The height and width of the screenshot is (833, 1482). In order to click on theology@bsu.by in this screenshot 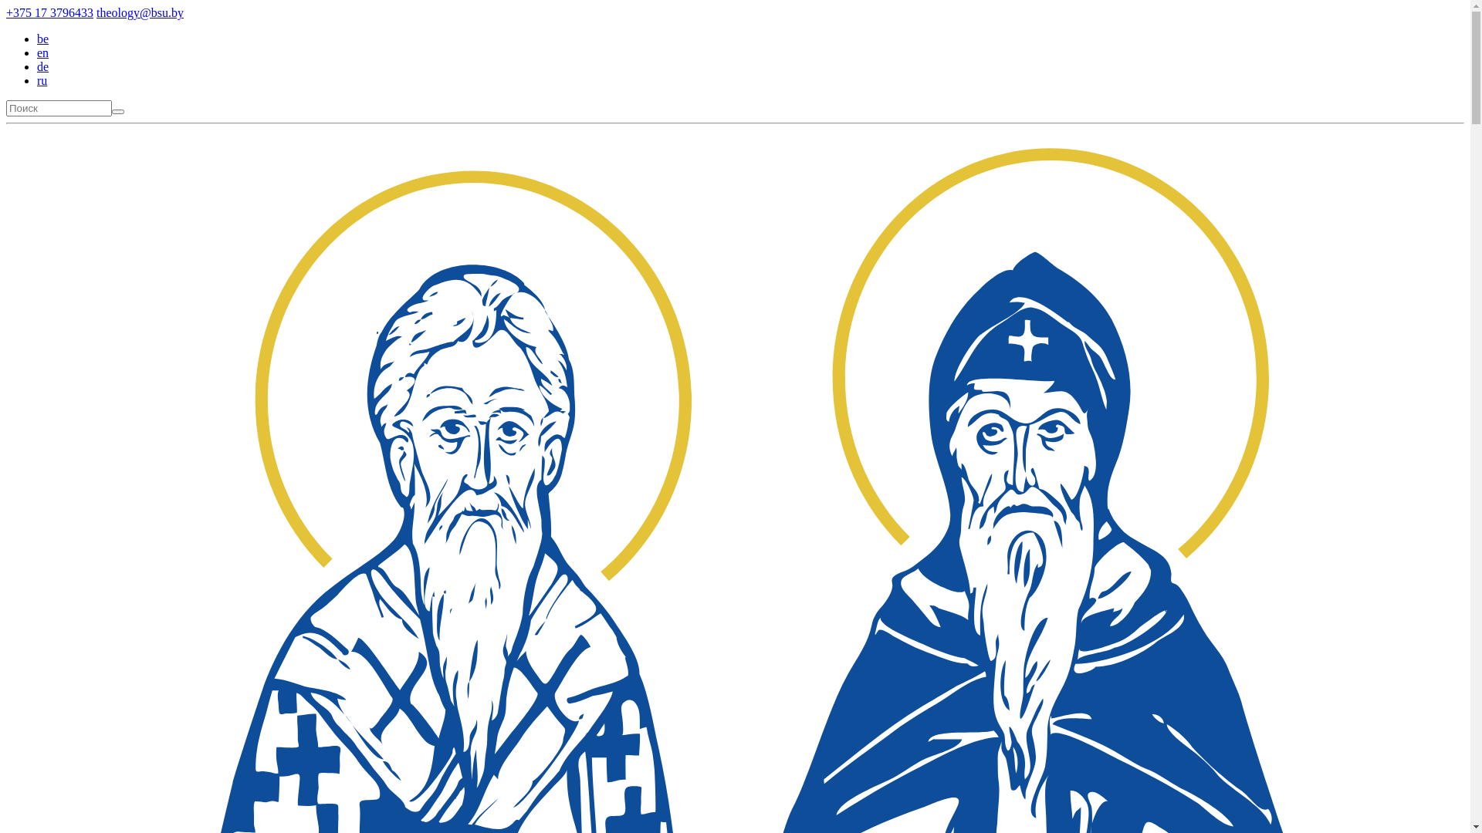, I will do `click(140, 12)`.